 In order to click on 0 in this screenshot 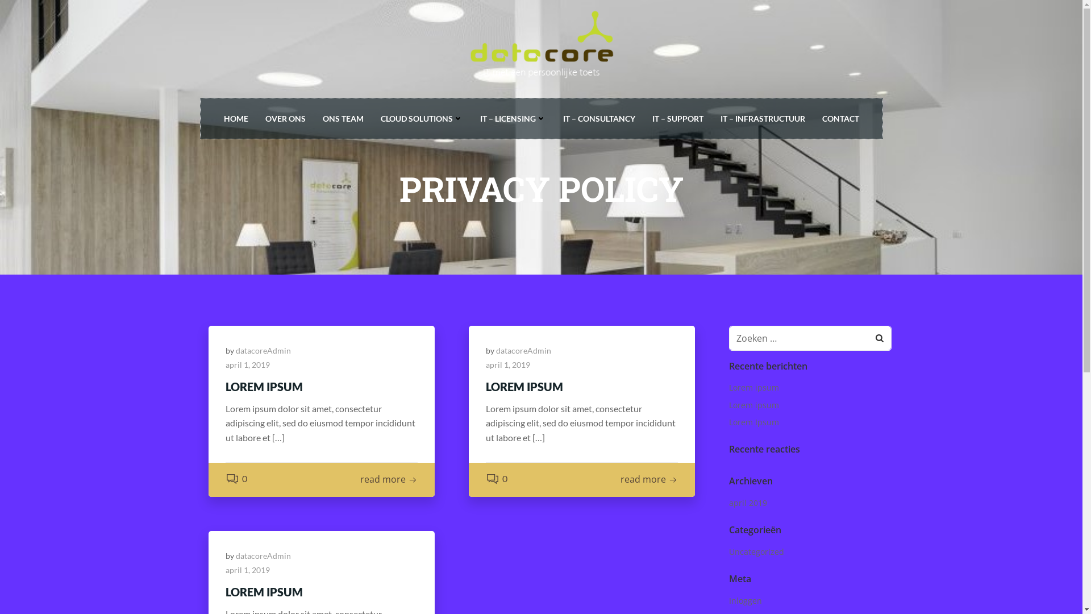, I will do `click(236, 479)`.